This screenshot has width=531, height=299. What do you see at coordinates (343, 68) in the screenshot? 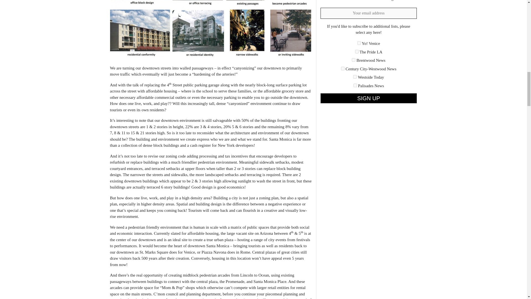
I see `5fac618226` at bounding box center [343, 68].